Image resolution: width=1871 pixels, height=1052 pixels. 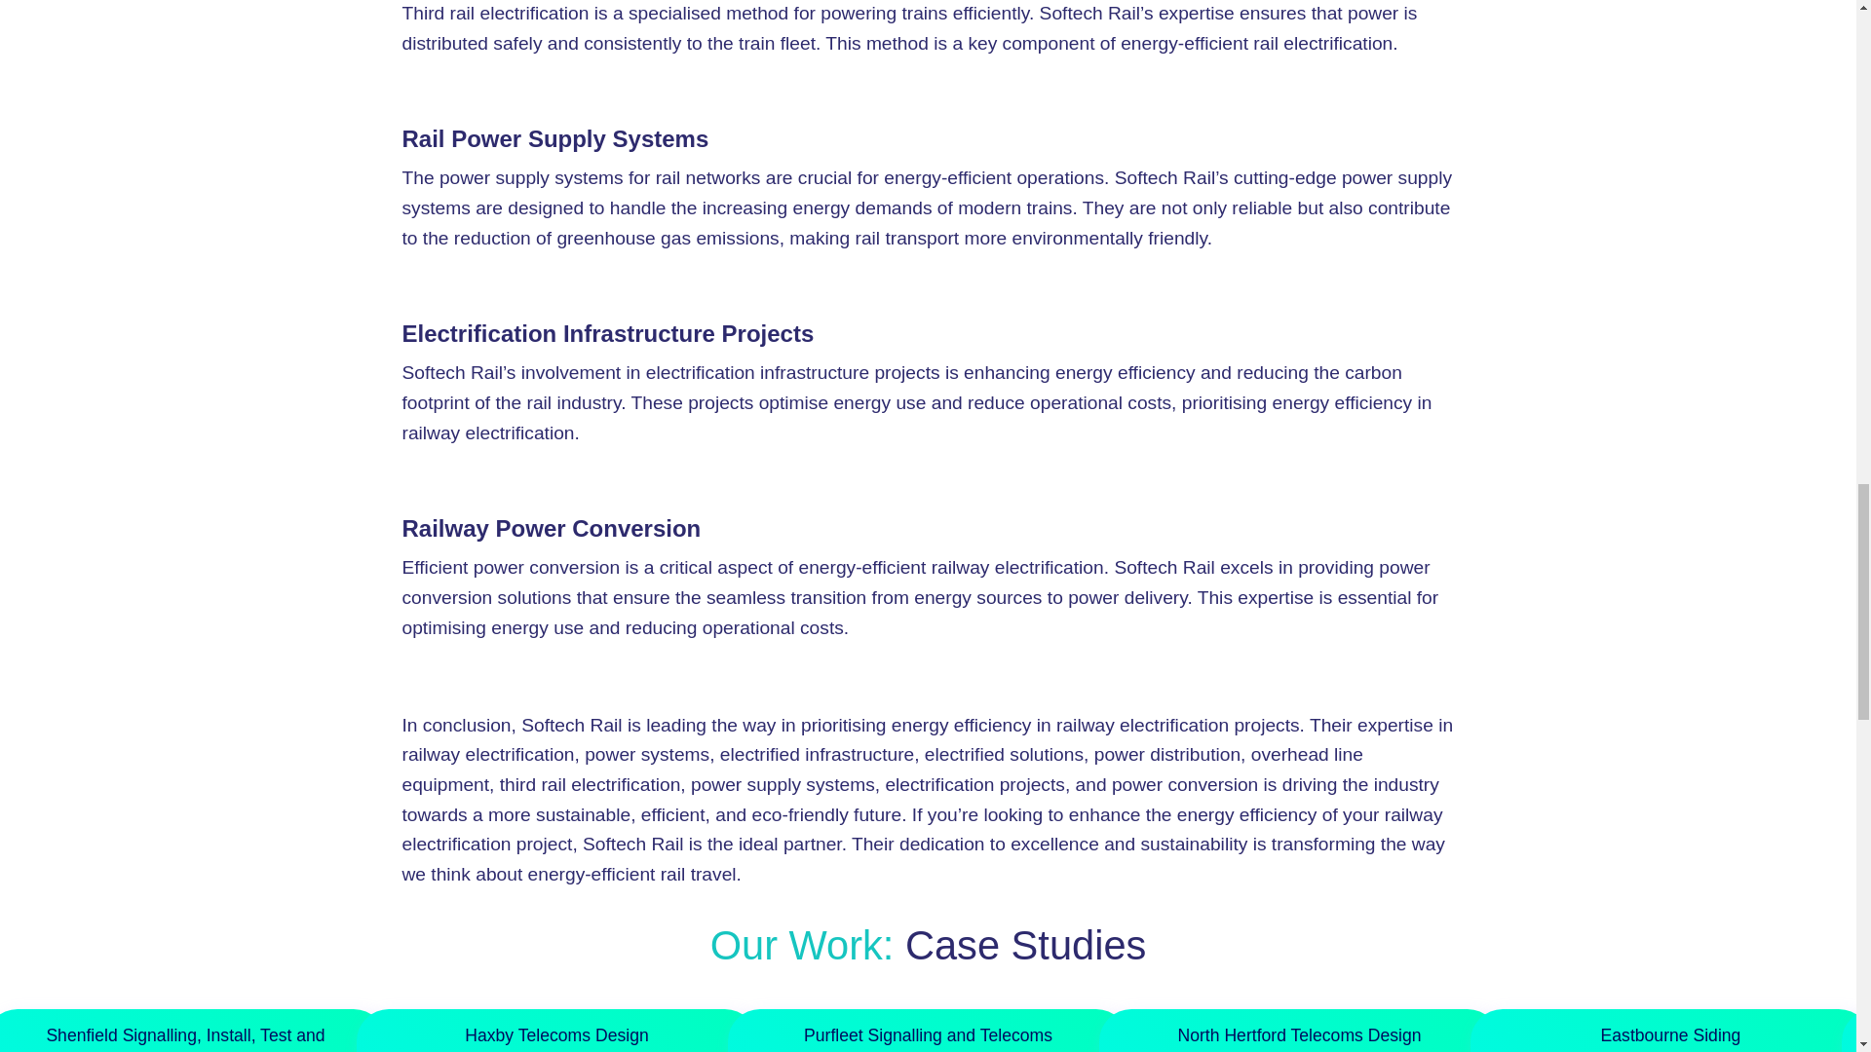 What do you see at coordinates (184, 1038) in the screenshot?
I see `Shenfield Signalling, Install, Test and Commissioning` at bounding box center [184, 1038].